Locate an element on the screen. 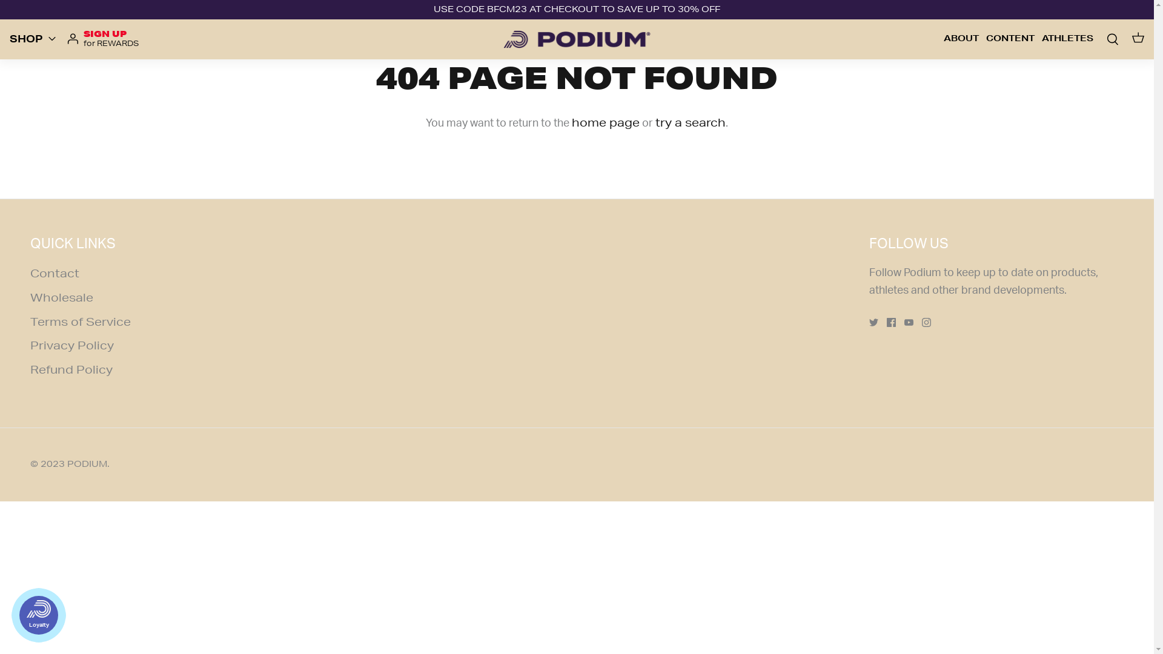 The image size is (1163, 654). Cart is located at coordinates (1136, 39).